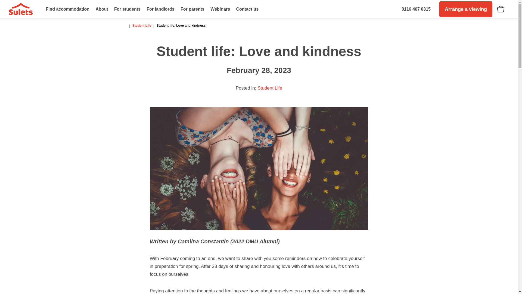  Describe the element at coordinates (416, 9) in the screenshot. I see `0116 467 0315` at that location.